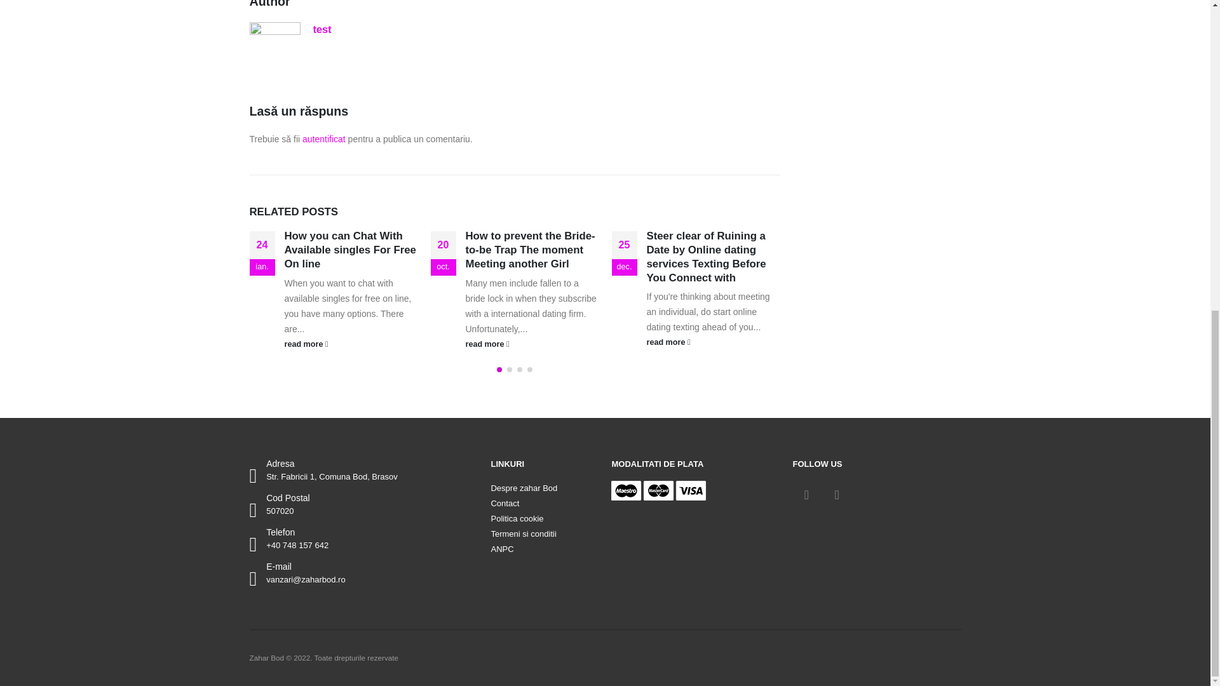  Describe the element at coordinates (322, 29) in the screenshot. I see `Articole de test` at that location.